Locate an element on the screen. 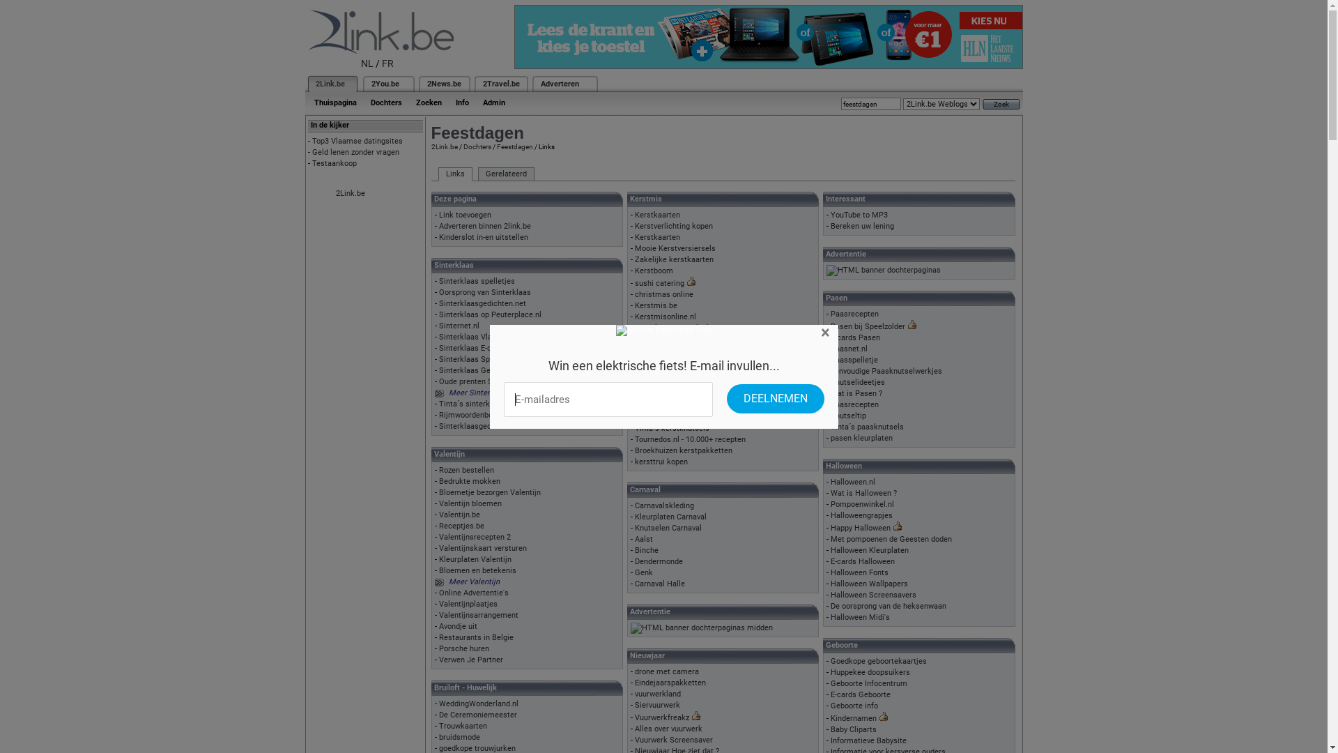 This screenshot has width=1338, height=753. Paasnet.nl is located at coordinates (849, 349).